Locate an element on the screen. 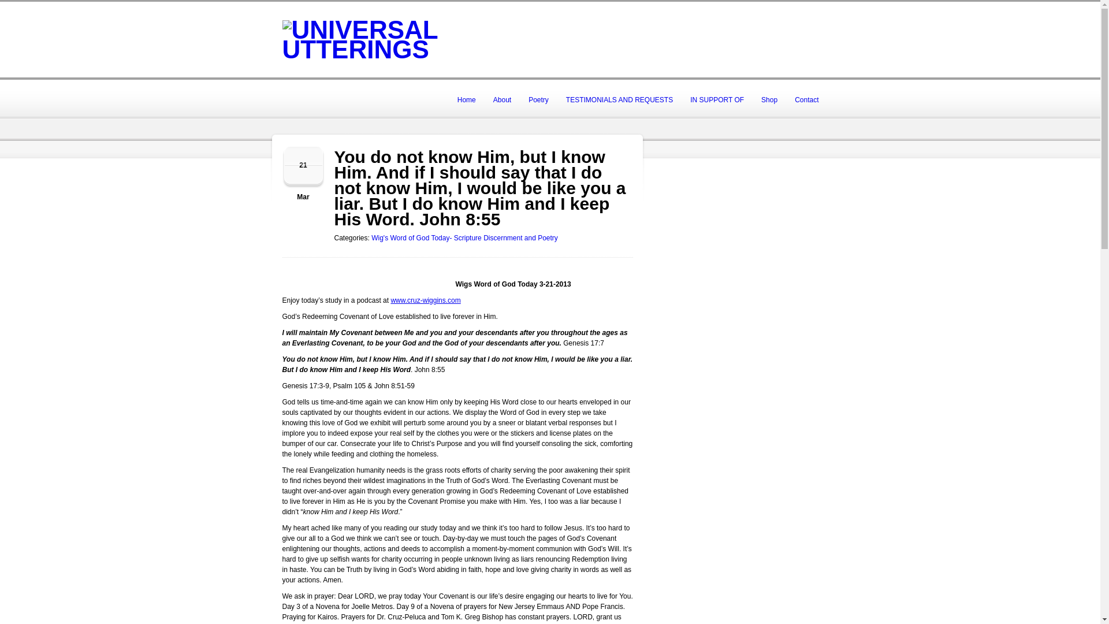 This screenshot has width=1109, height=624. About is located at coordinates (503, 99).